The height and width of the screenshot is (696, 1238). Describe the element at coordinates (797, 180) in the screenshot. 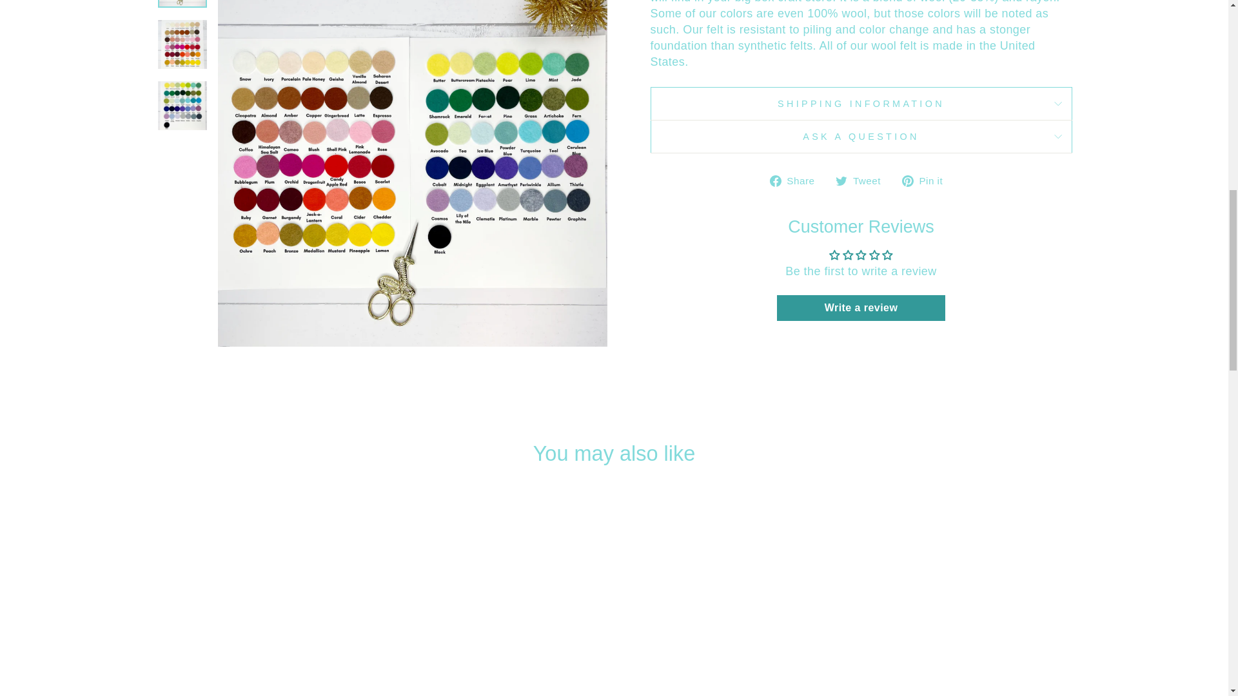

I see `Share on Facebook` at that location.